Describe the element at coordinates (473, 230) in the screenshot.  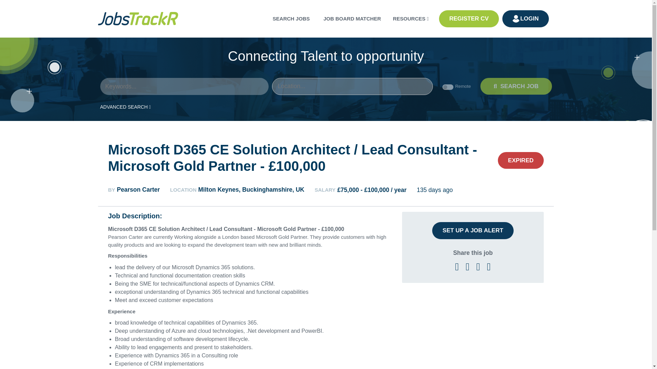
I see `SET UP A JOB ALERT` at that location.